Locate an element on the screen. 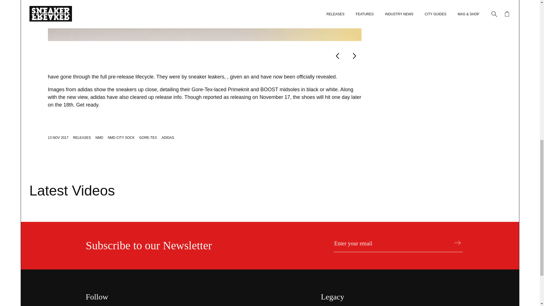  NMD CITY SOCK is located at coordinates (121, 138).